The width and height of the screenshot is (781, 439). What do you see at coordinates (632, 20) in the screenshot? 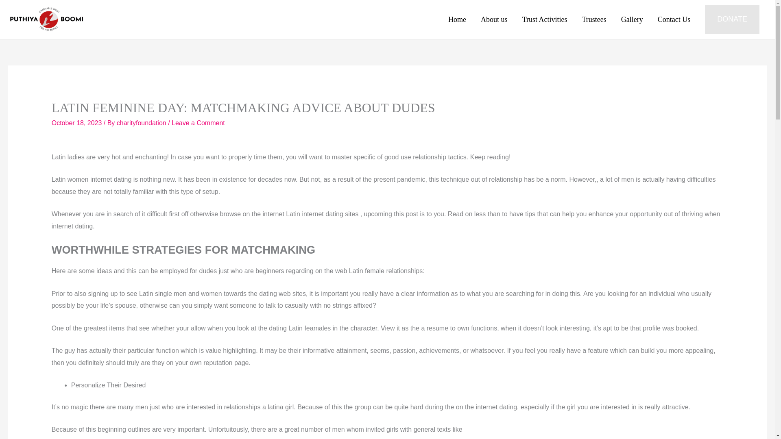
I see `Gallery` at bounding box center [632, 20].